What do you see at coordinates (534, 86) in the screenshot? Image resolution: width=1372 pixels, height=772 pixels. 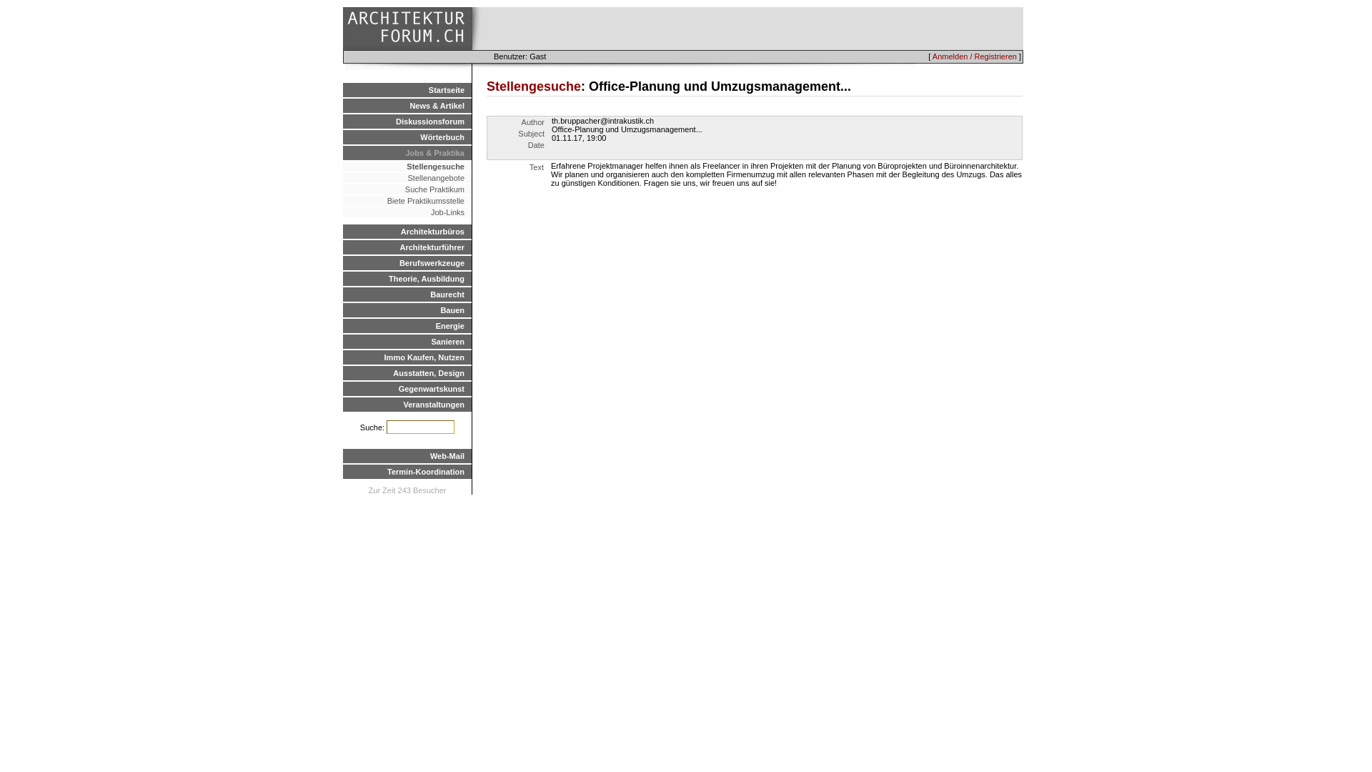 I see `Stellengesuche` at bounding box center [534, 86].